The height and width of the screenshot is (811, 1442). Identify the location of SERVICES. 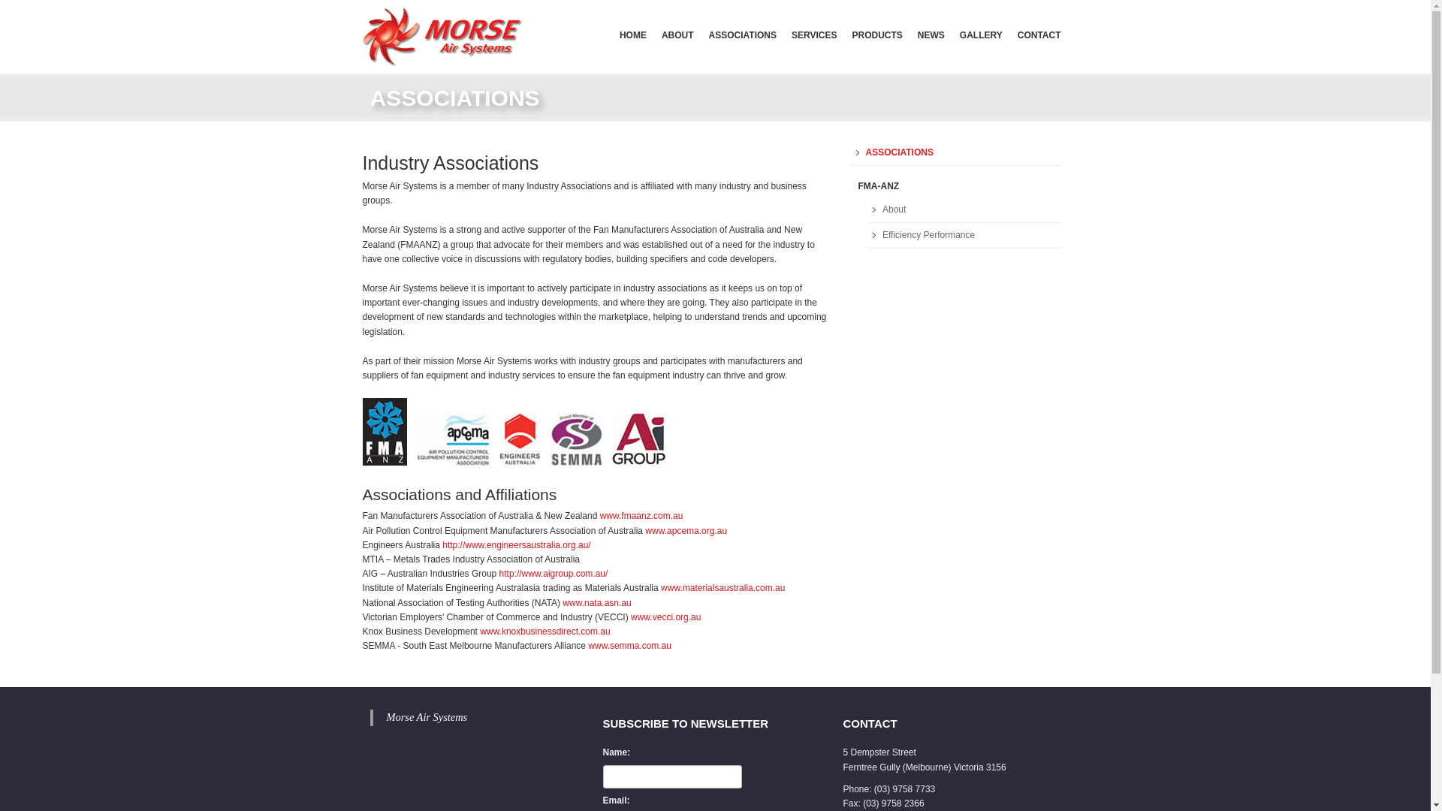
(814, 35).